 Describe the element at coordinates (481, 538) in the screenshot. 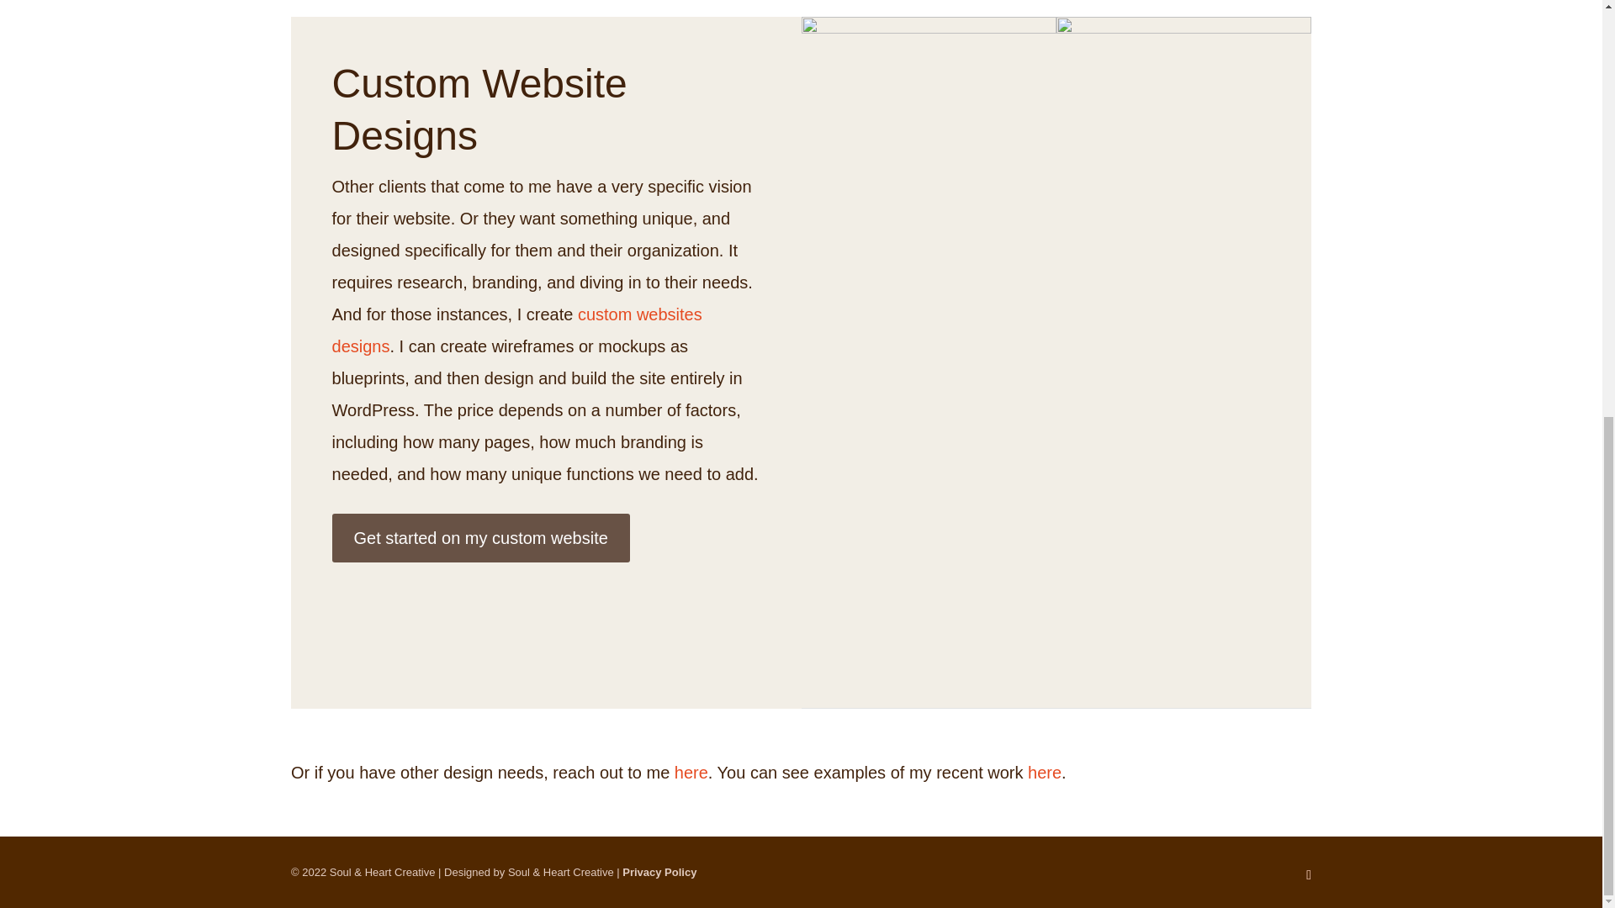

I see `Get started on my custom website` at that location.